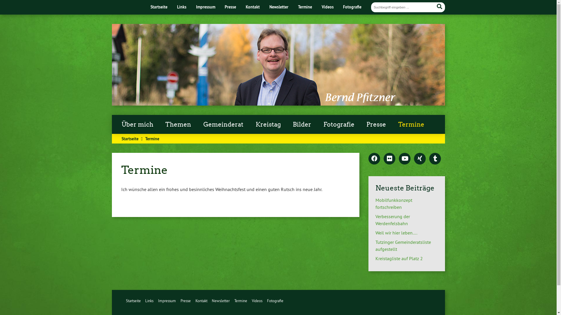 The height and width of the screenshot is (315, 561). Describe the element at coordinates (399, 258) in the screenshot. I see `Kreistagliste auf Platz 2` at that location.